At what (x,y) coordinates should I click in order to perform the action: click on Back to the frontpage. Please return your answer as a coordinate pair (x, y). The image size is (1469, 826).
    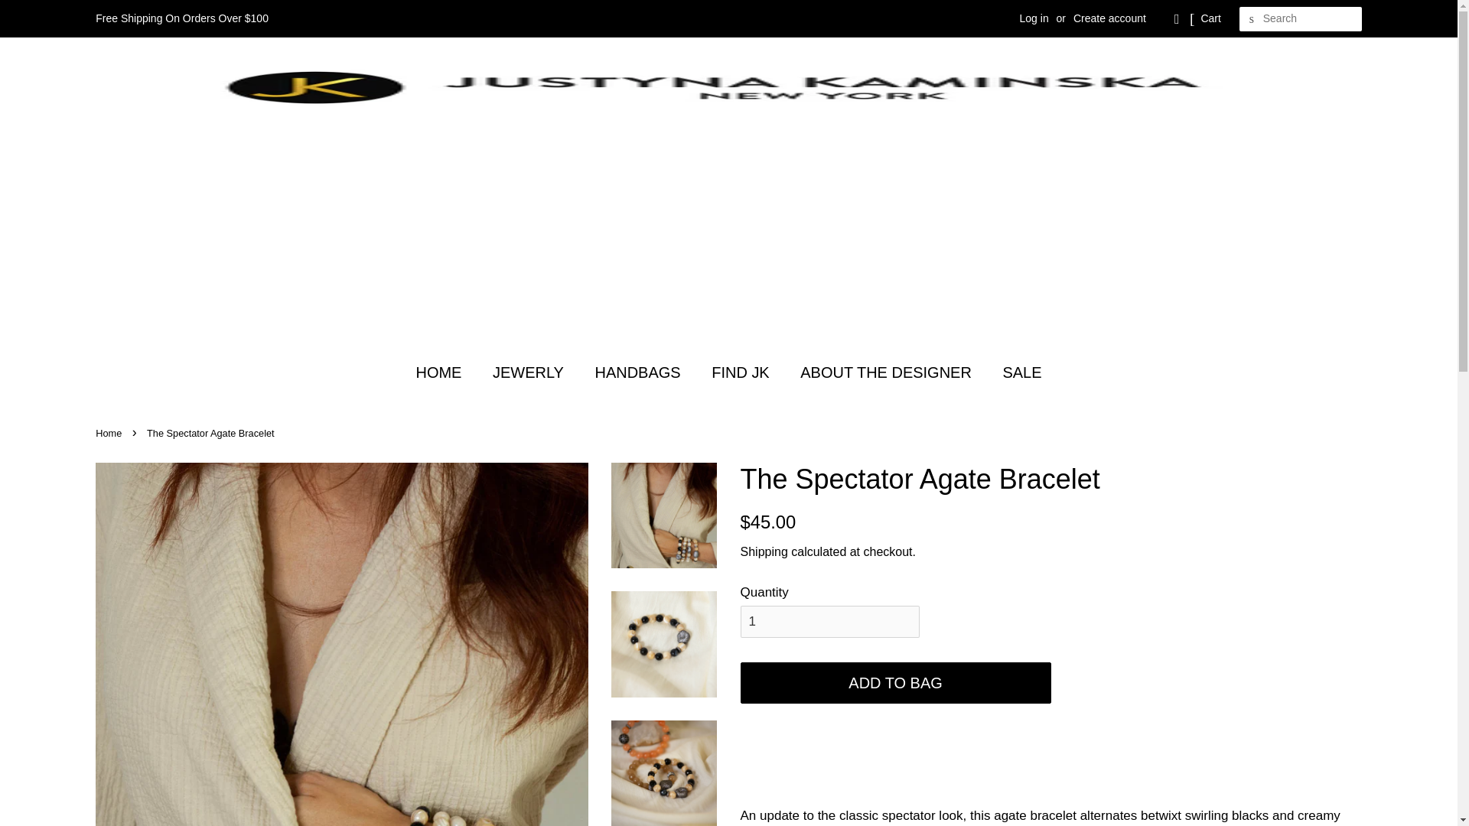
    Looking at the image, I should click on (110, 433).